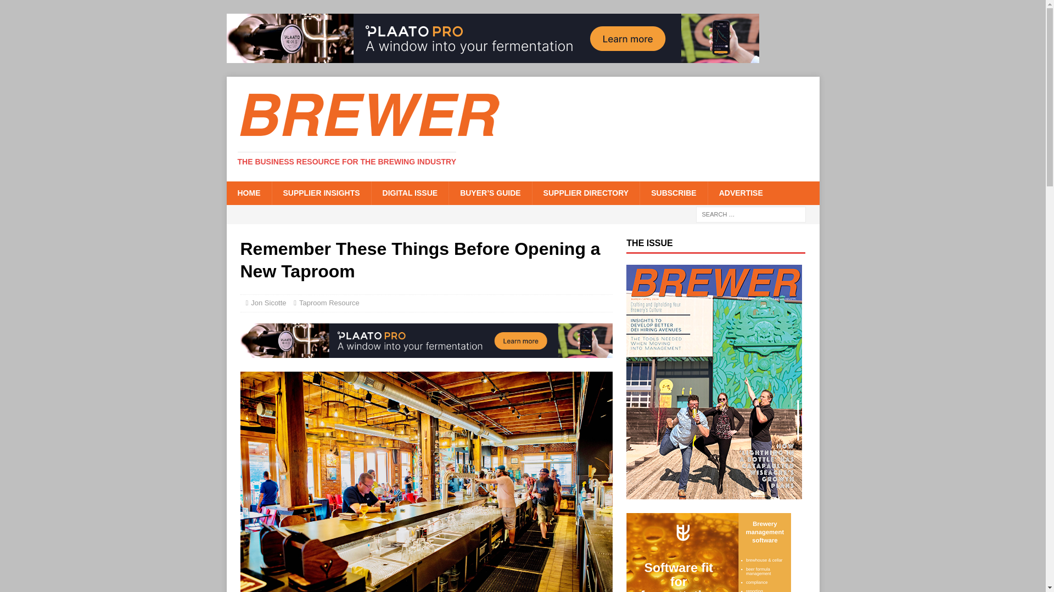 This screenshot has width=1054, height=592. I want to click on SUBSCRIBE, so click(673, 192).